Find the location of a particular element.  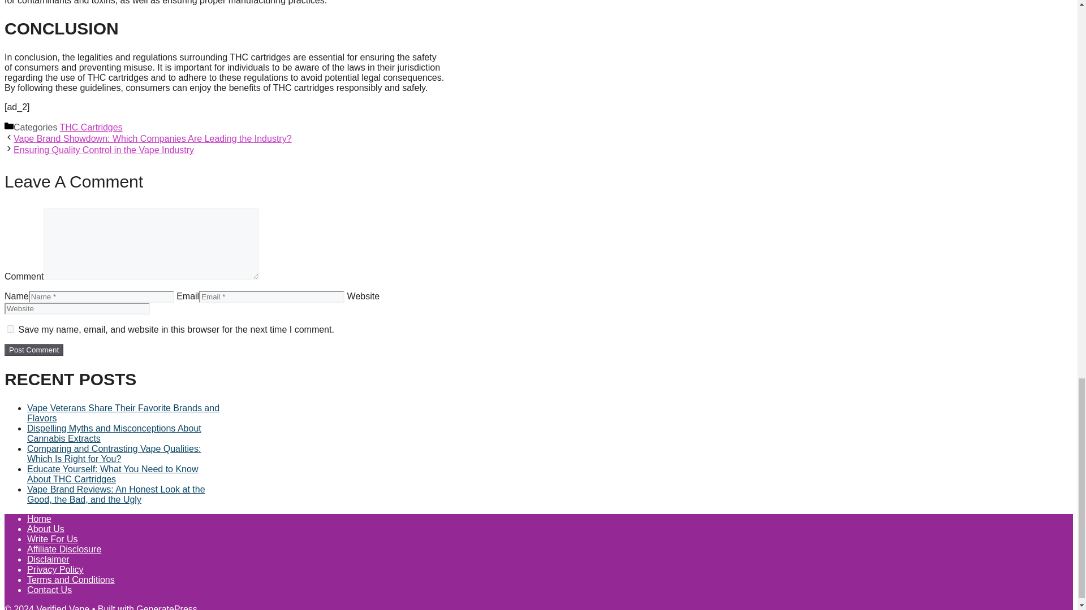

Terms and Conditions is located at coordinates (71, 579).